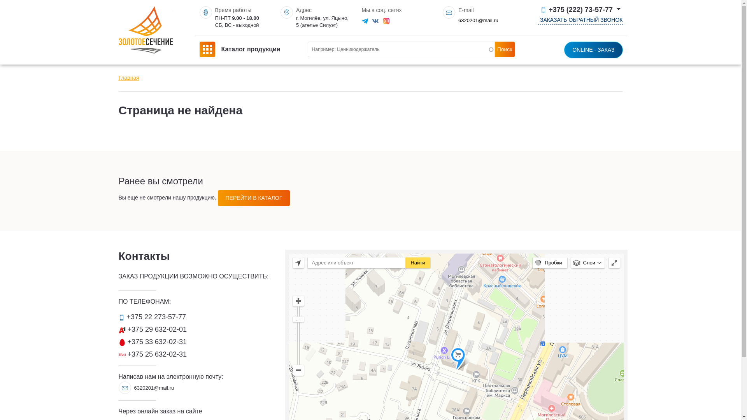 The width and height of the screenshot is (747, 420). What do you see at coordinates (580, 10) in the screenshot?
I see `+375 (222) 73-57-77` at bounding box center [580, 10].